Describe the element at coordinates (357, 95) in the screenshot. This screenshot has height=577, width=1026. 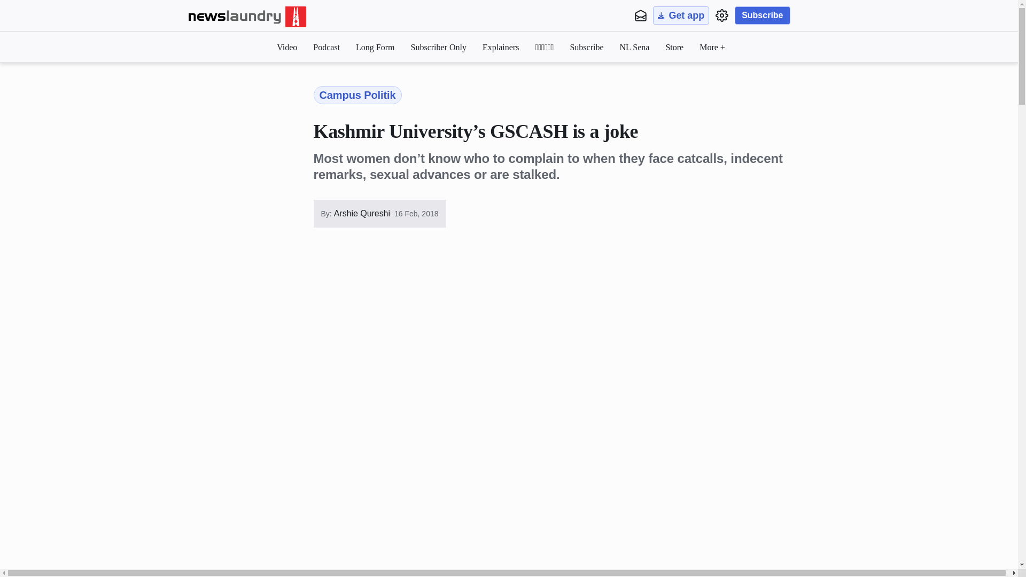
I see `Campus Politik` at that location.